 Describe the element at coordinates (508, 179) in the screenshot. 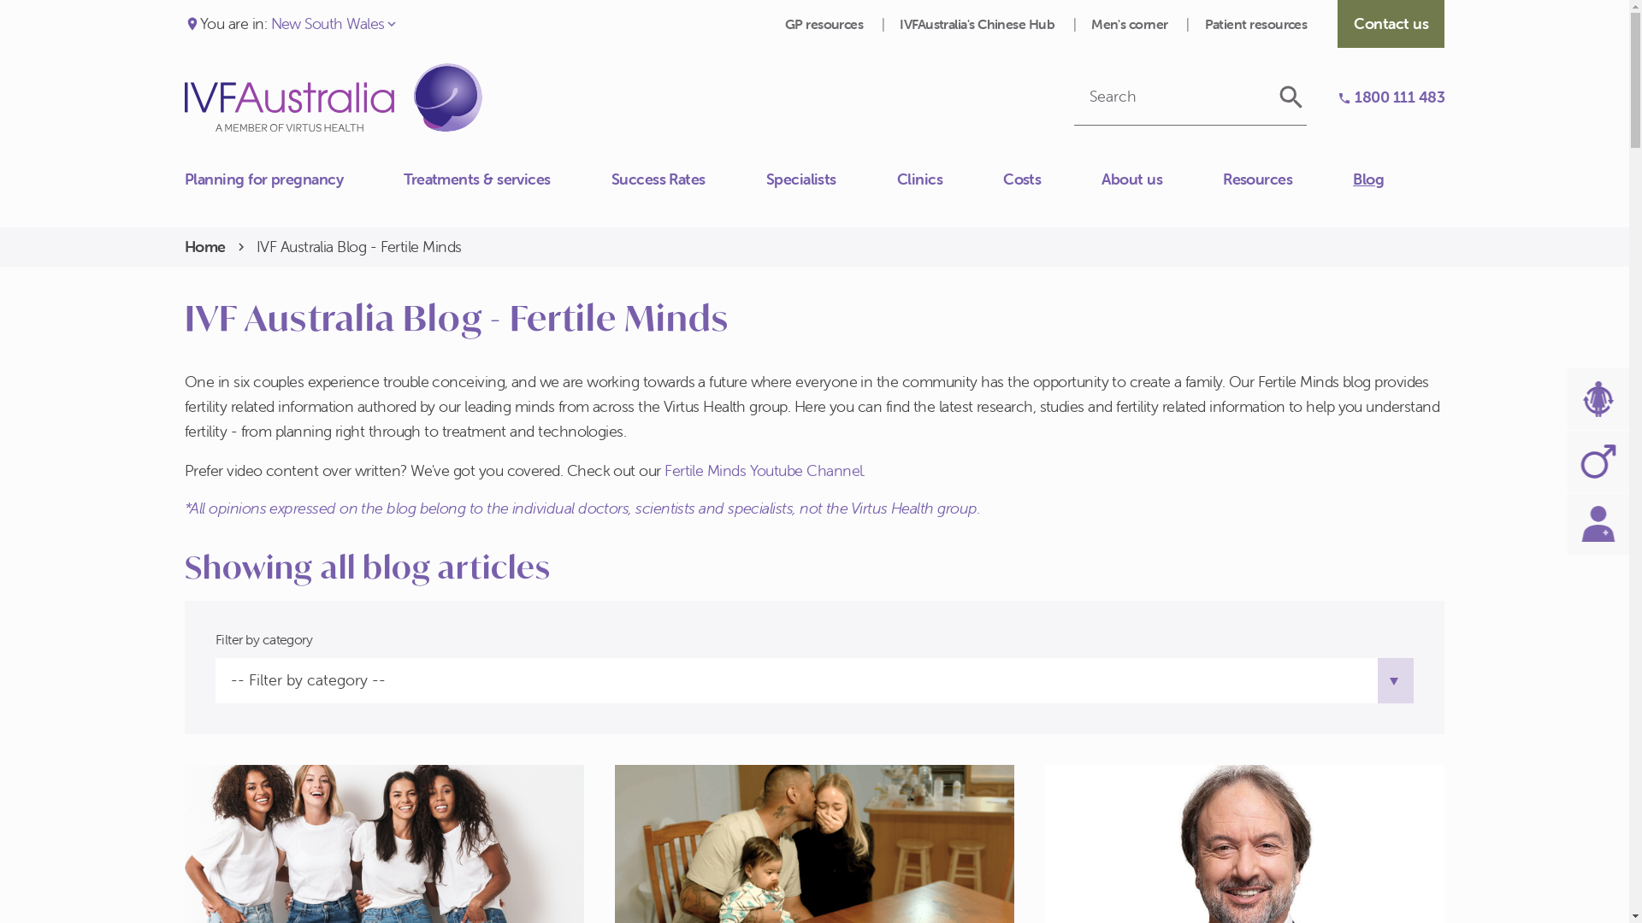

I see `Treatments & services` at that location.